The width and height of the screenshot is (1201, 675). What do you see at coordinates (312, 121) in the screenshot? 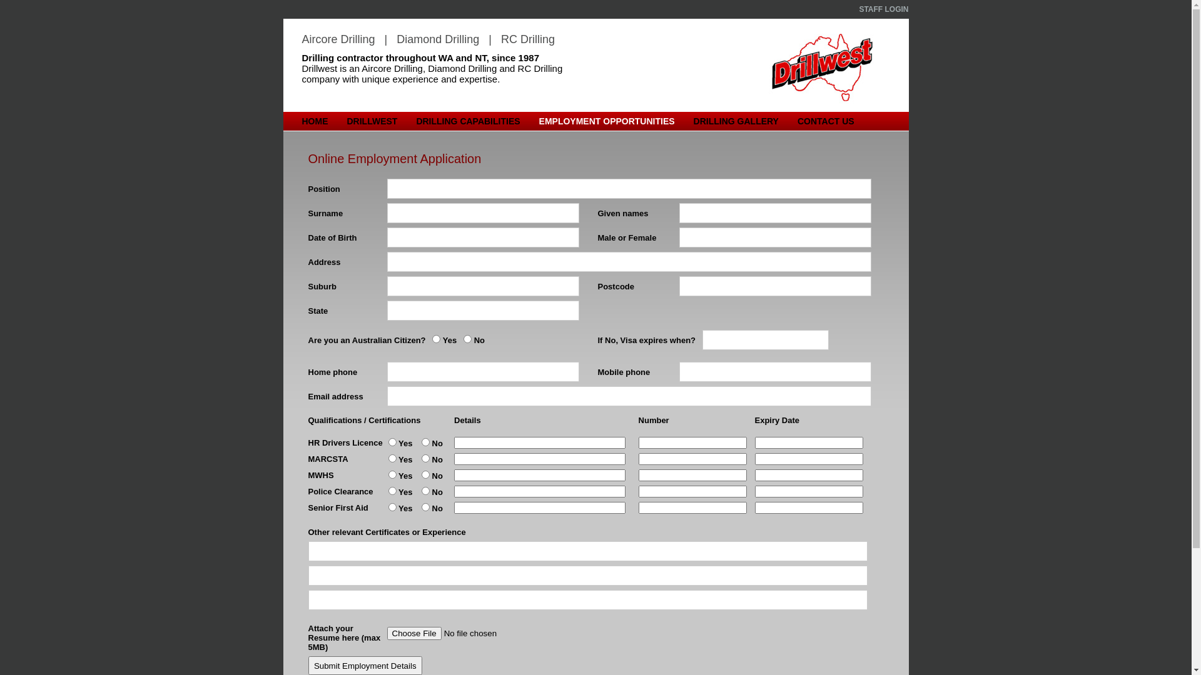
I see `HOME` at bounding box center [312, 121].